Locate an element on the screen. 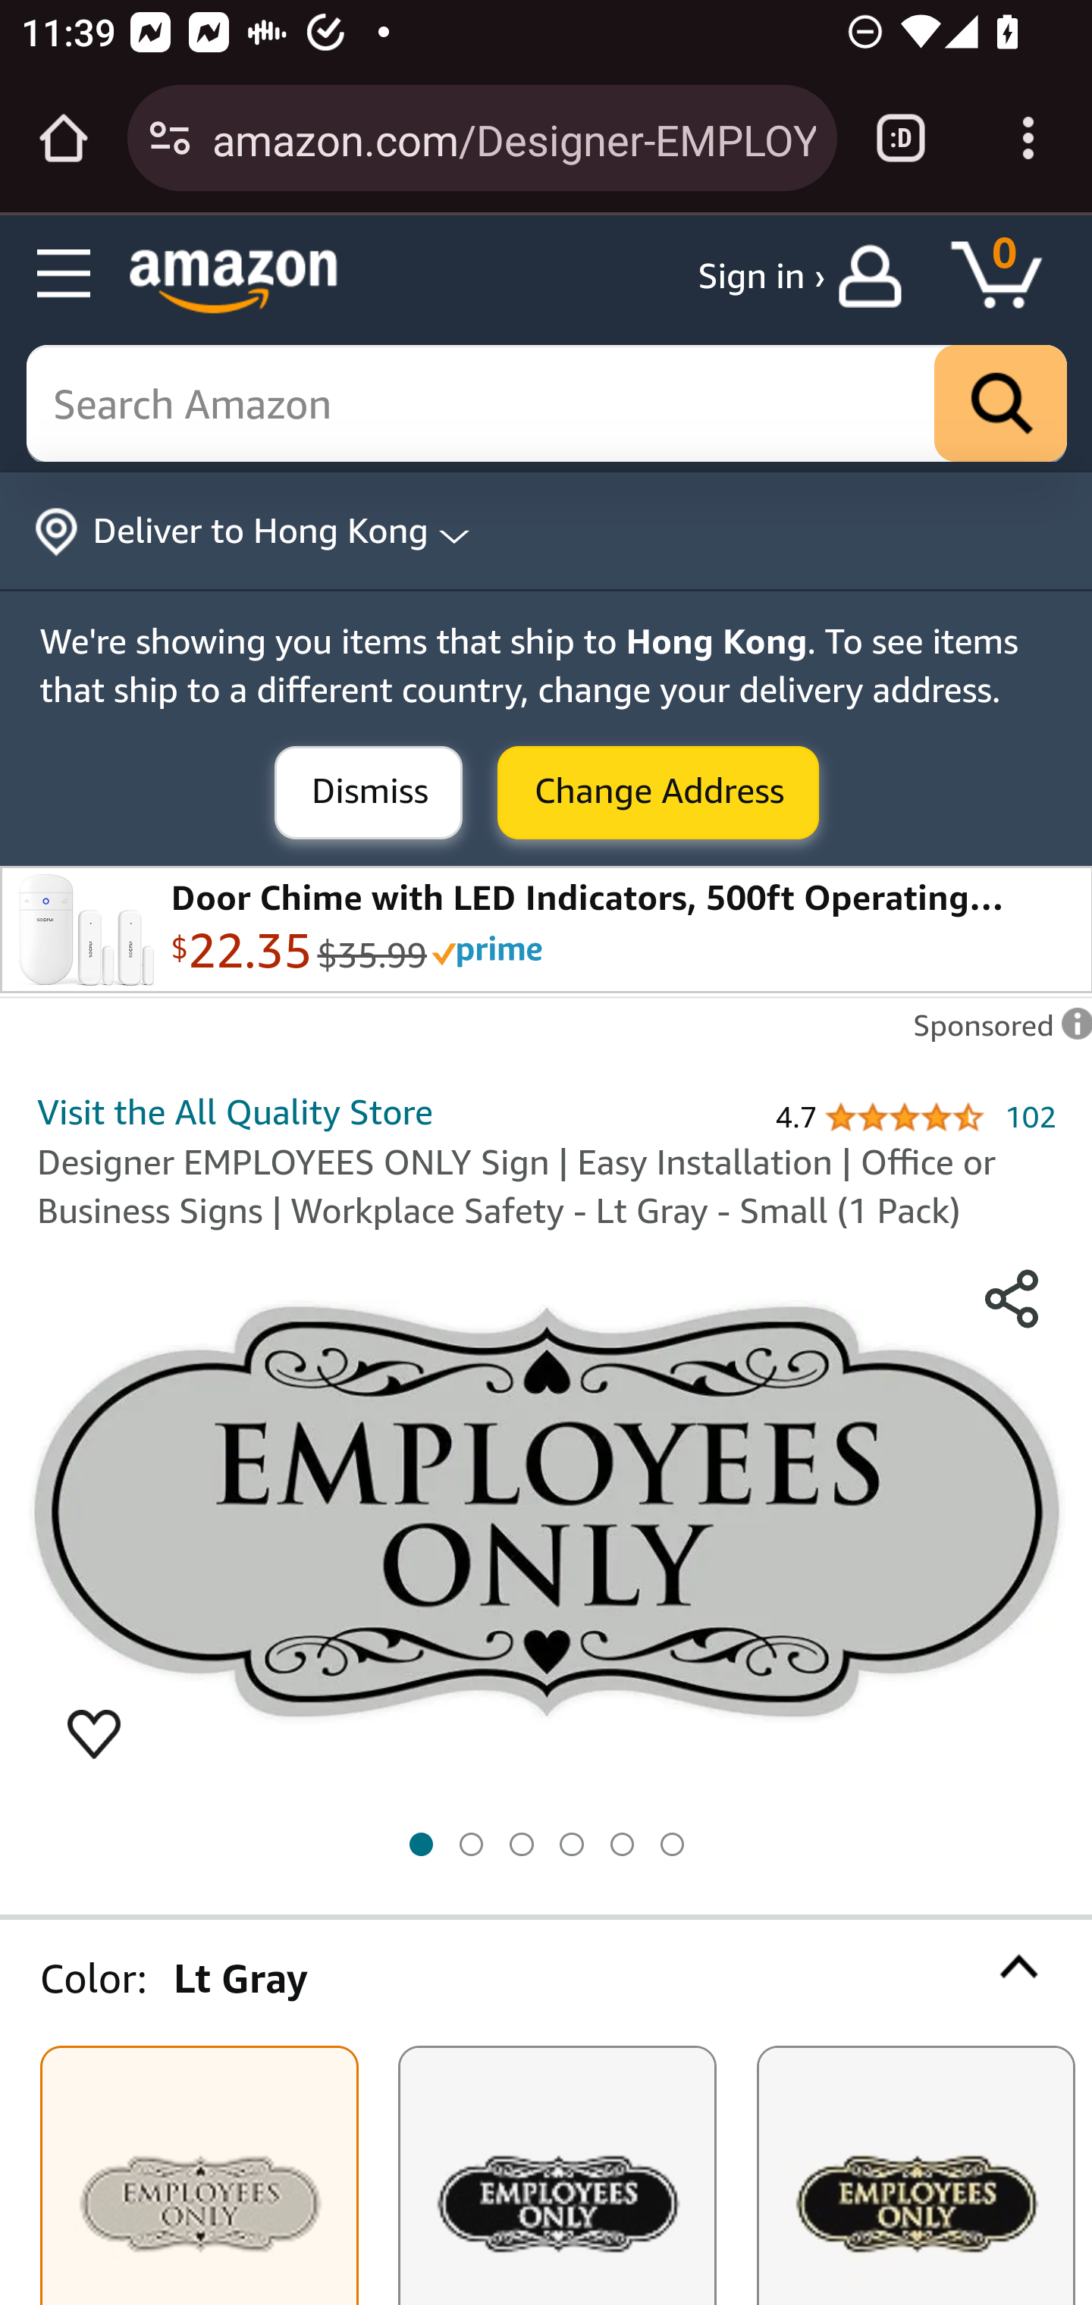 This screenshot has height=2305, width=1092. Customize and control Google Chrome is located at coordinates (1028, 138).